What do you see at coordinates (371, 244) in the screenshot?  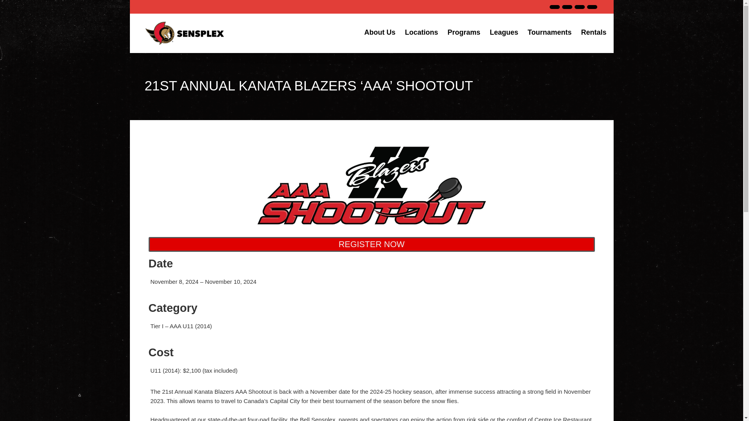 I see `REGISTER NOW` at bounding box center [371, 244].